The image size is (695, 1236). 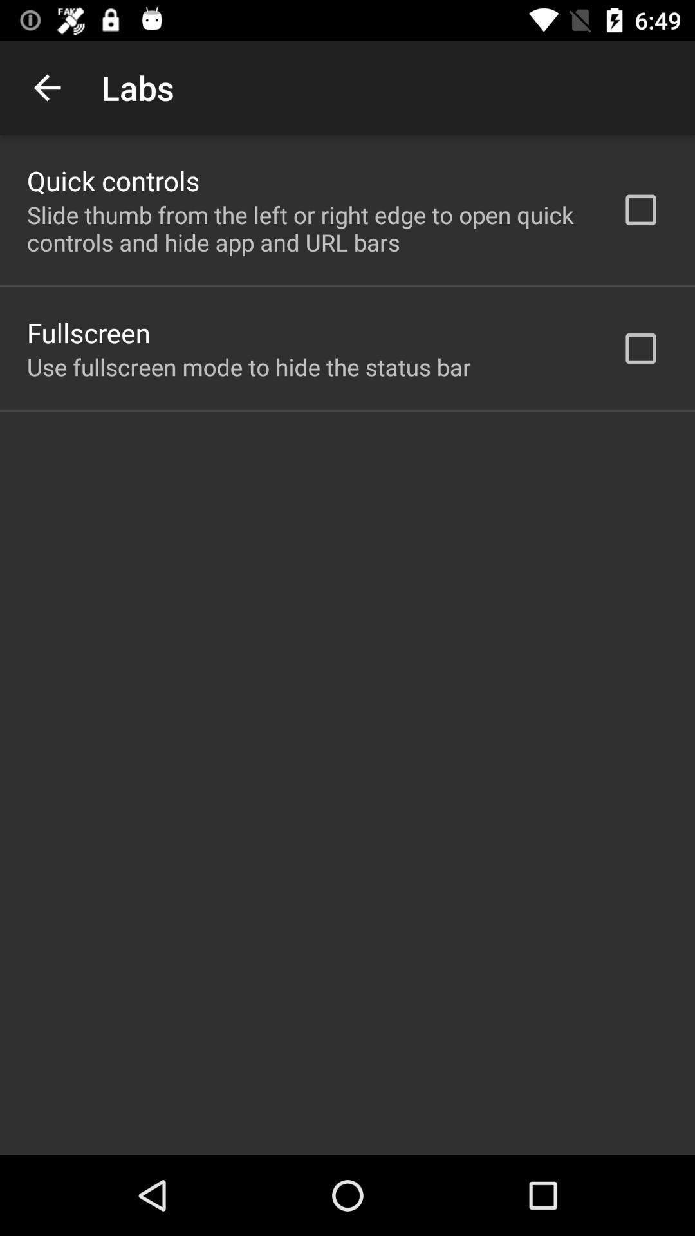 What do you see at coordinates (307, 229) in the screenshot?
I see `open icon below the quick controls` at bounding box center [307, 229].